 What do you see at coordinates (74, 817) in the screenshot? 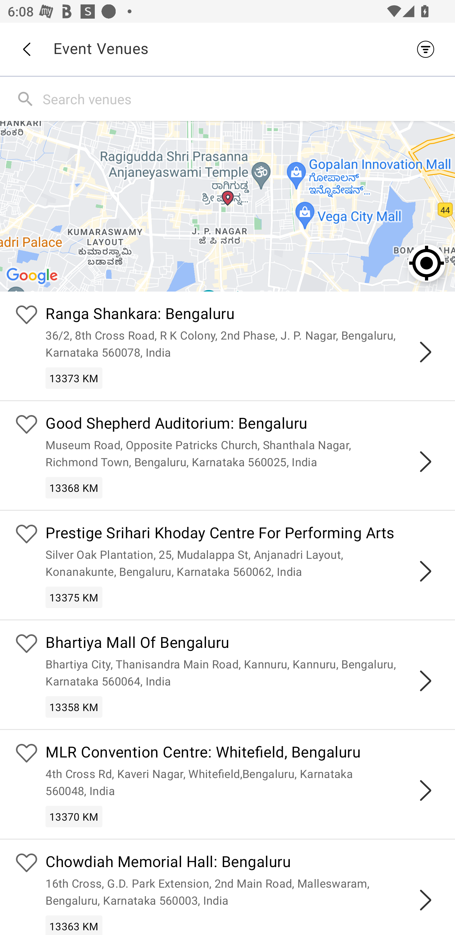
I see `13370 KM` at bounding box center [74, 817].